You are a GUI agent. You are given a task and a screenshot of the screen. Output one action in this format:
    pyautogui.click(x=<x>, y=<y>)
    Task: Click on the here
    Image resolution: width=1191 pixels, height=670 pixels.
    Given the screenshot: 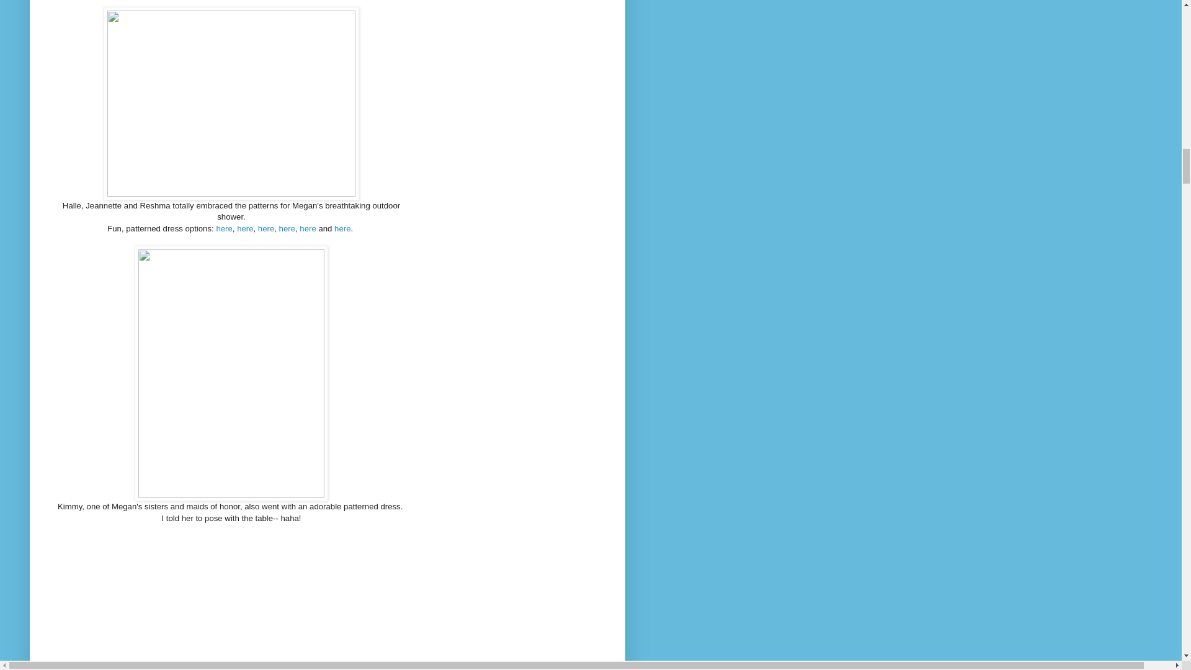 What is the action you would take?
    pyautogui.click(x=308, y=228)
    